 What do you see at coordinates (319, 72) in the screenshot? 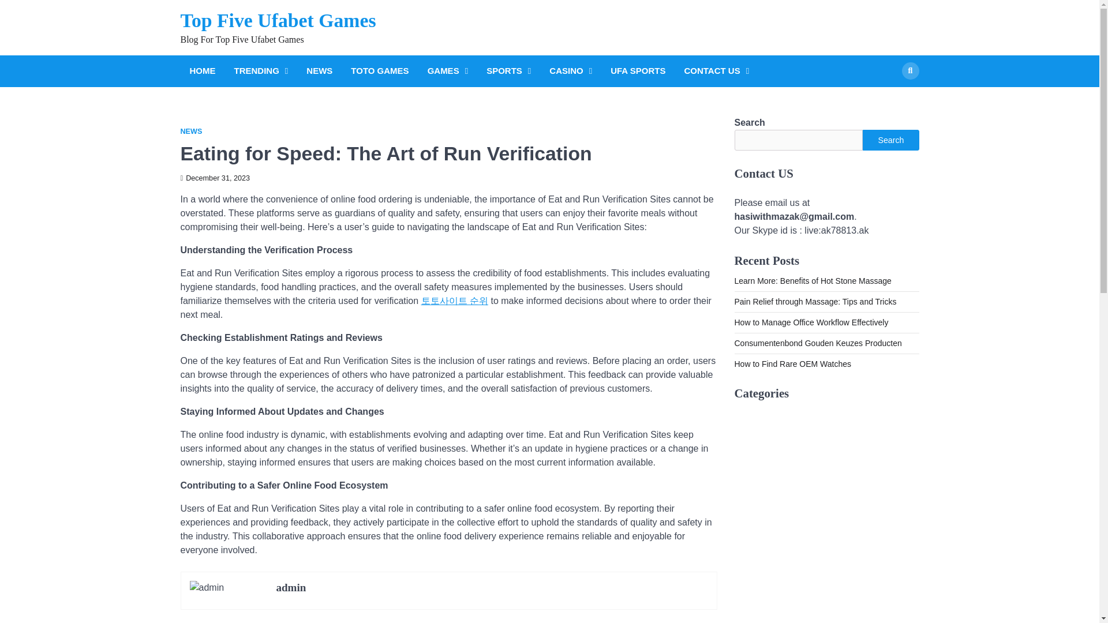
I see `NEWS` at bounding box center [319, 72].